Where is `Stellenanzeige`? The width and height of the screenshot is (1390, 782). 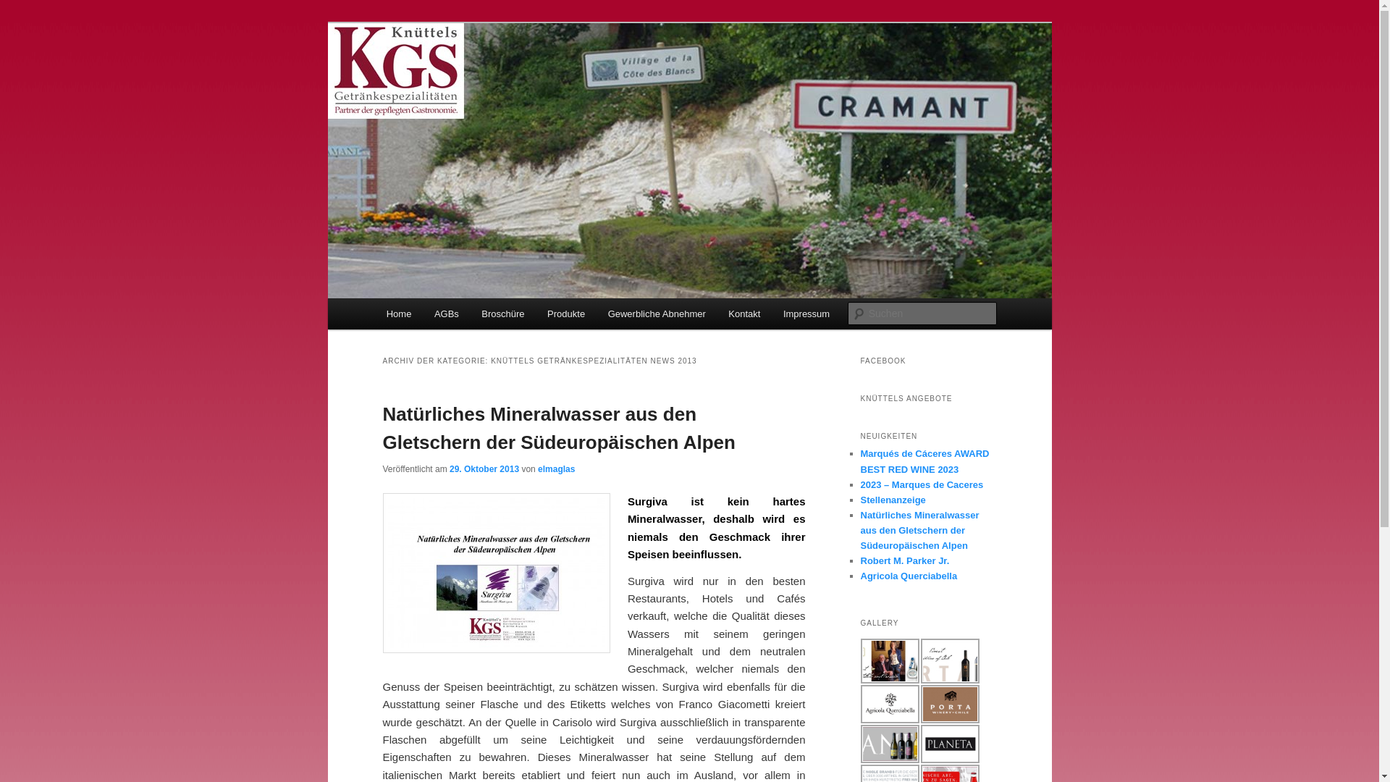 Stellenanzeige is located at coordinates (893, 500).